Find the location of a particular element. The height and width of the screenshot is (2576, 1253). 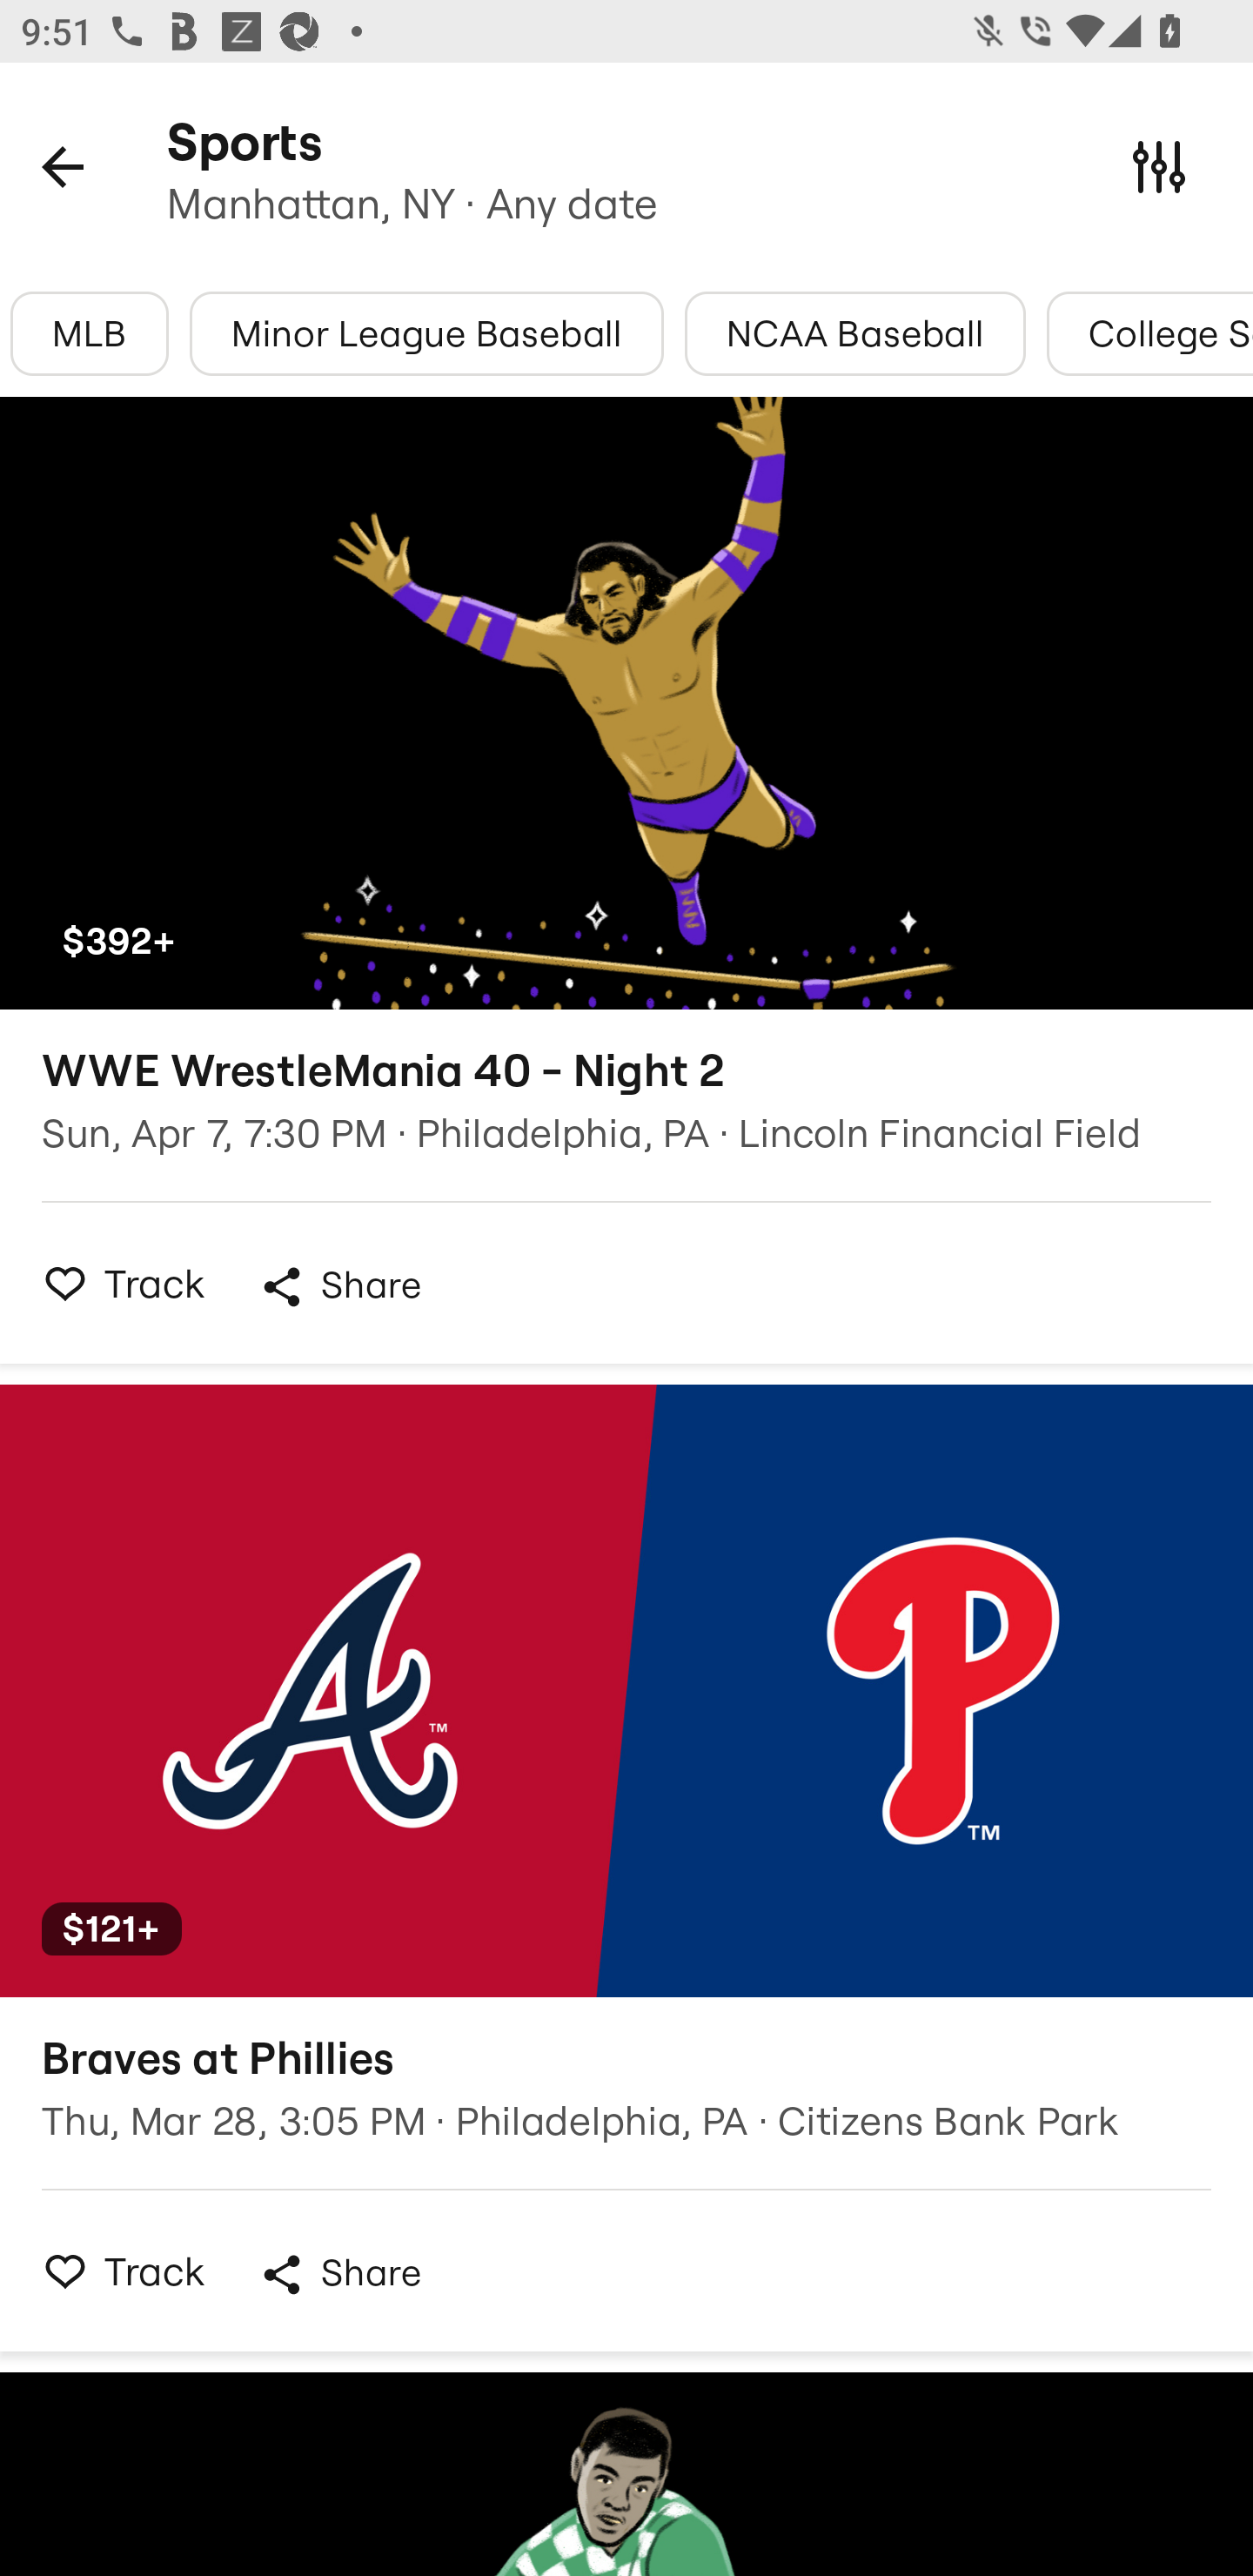

Track is located at coordinates (116, 2271).